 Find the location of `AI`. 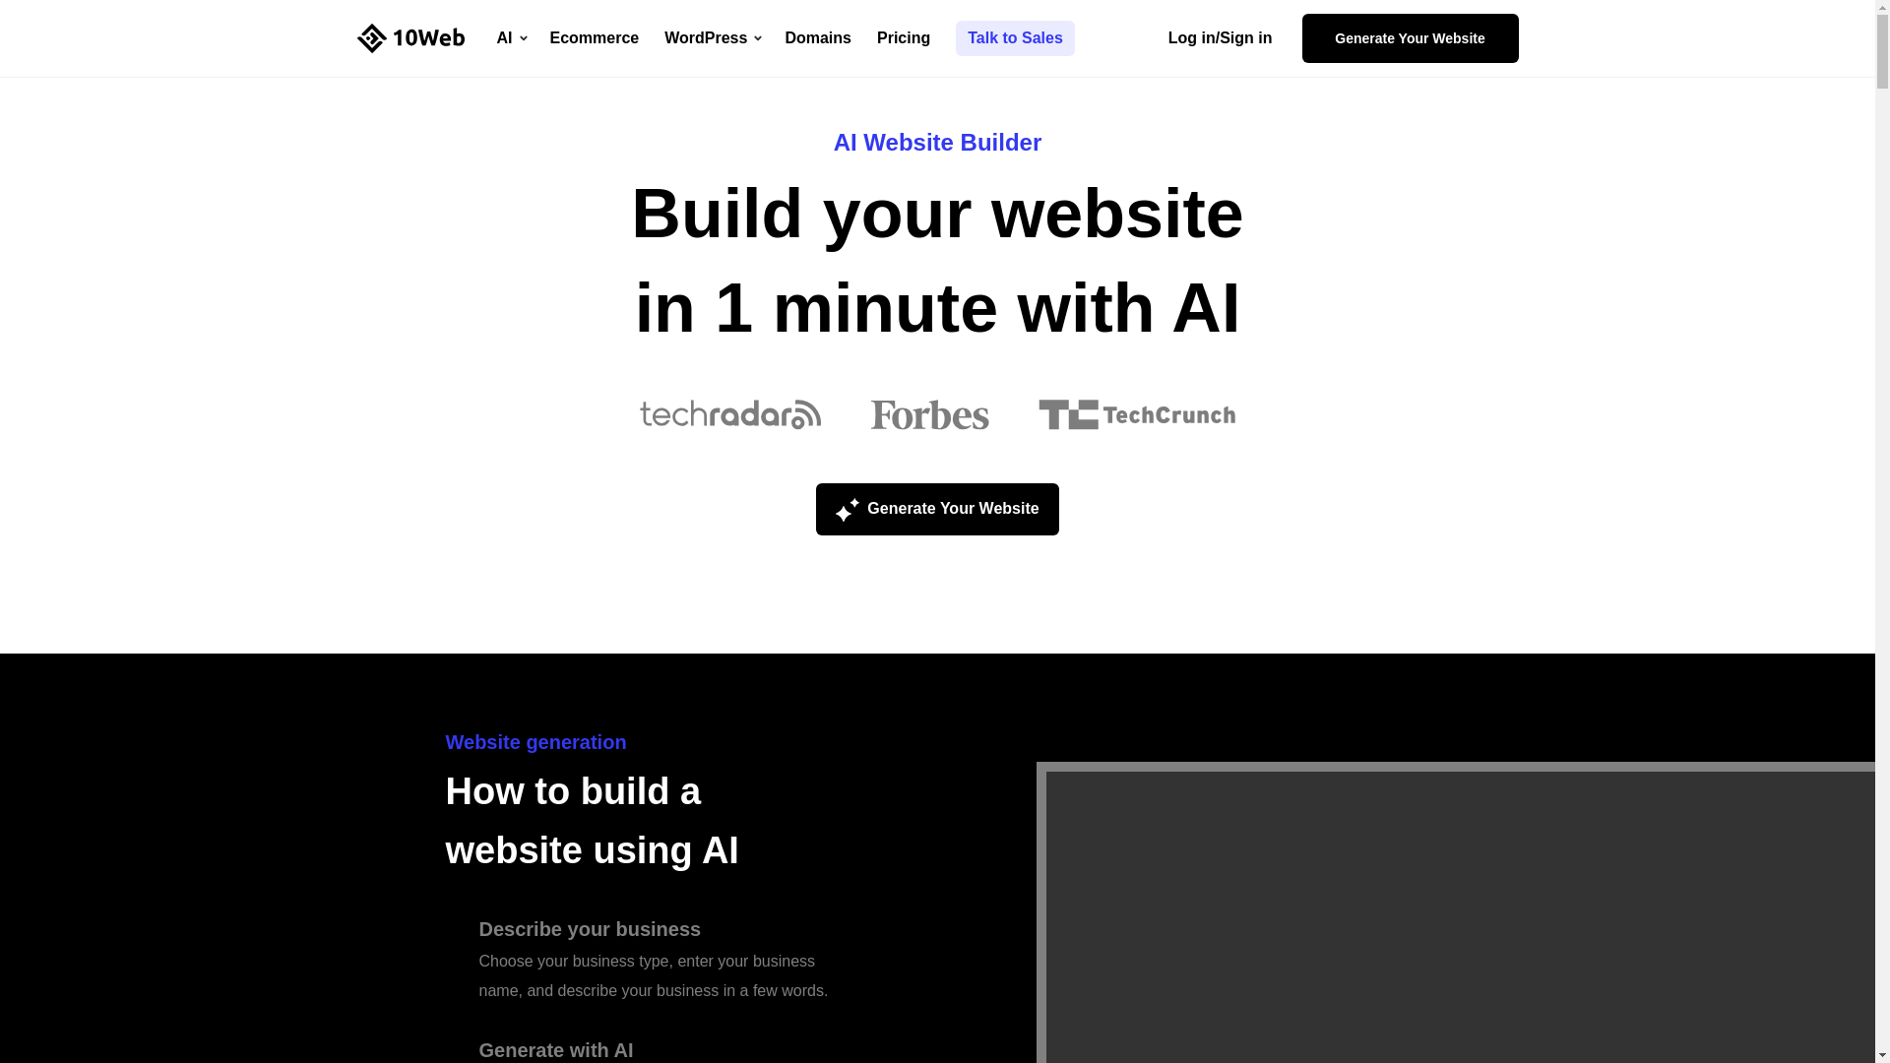

AI is located at coordinates (522, 38).